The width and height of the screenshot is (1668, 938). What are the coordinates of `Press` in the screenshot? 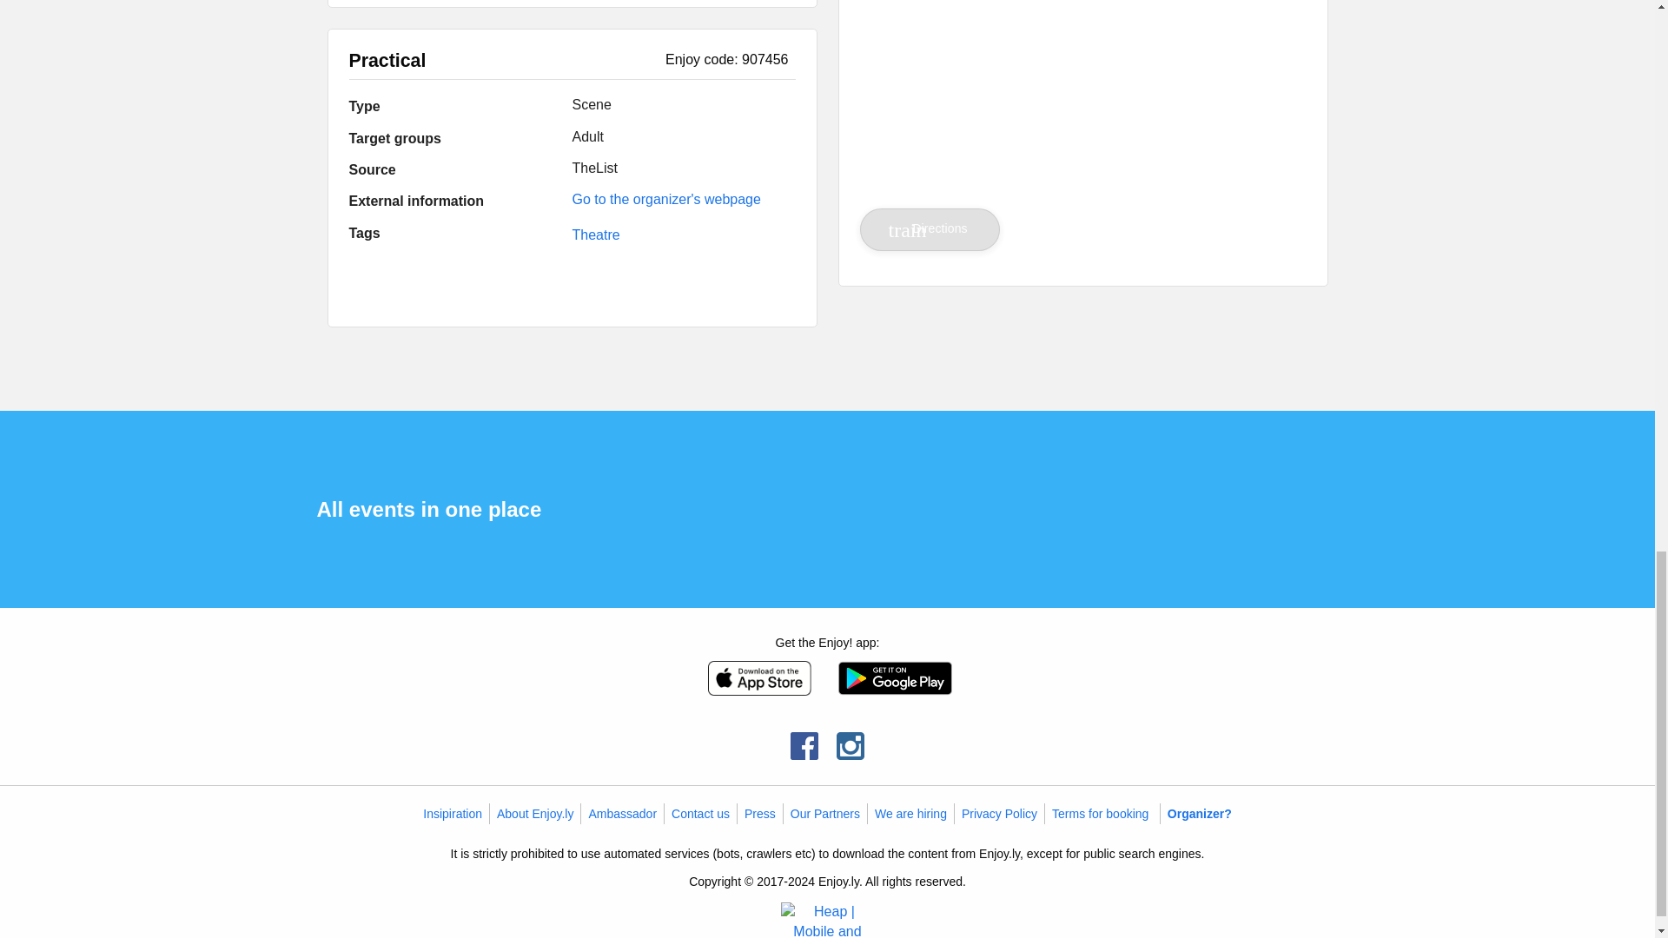 It's located at (759, 813).